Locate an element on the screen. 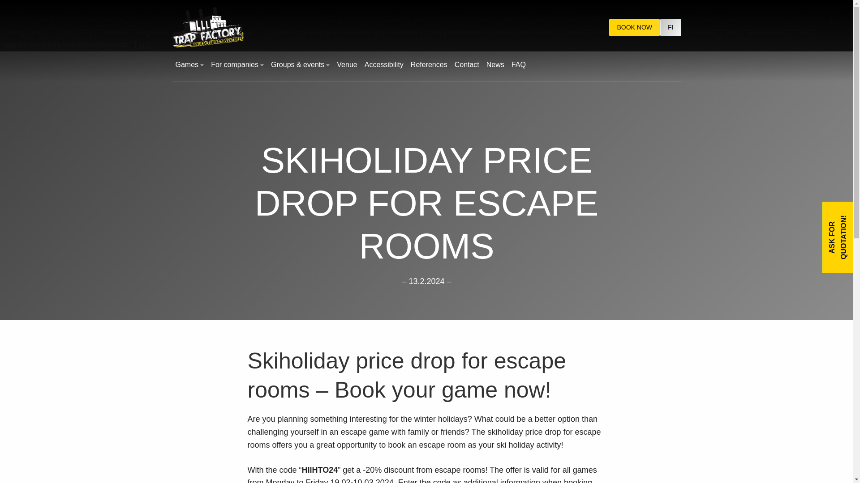  For companies is located at coordinates (237, 65).